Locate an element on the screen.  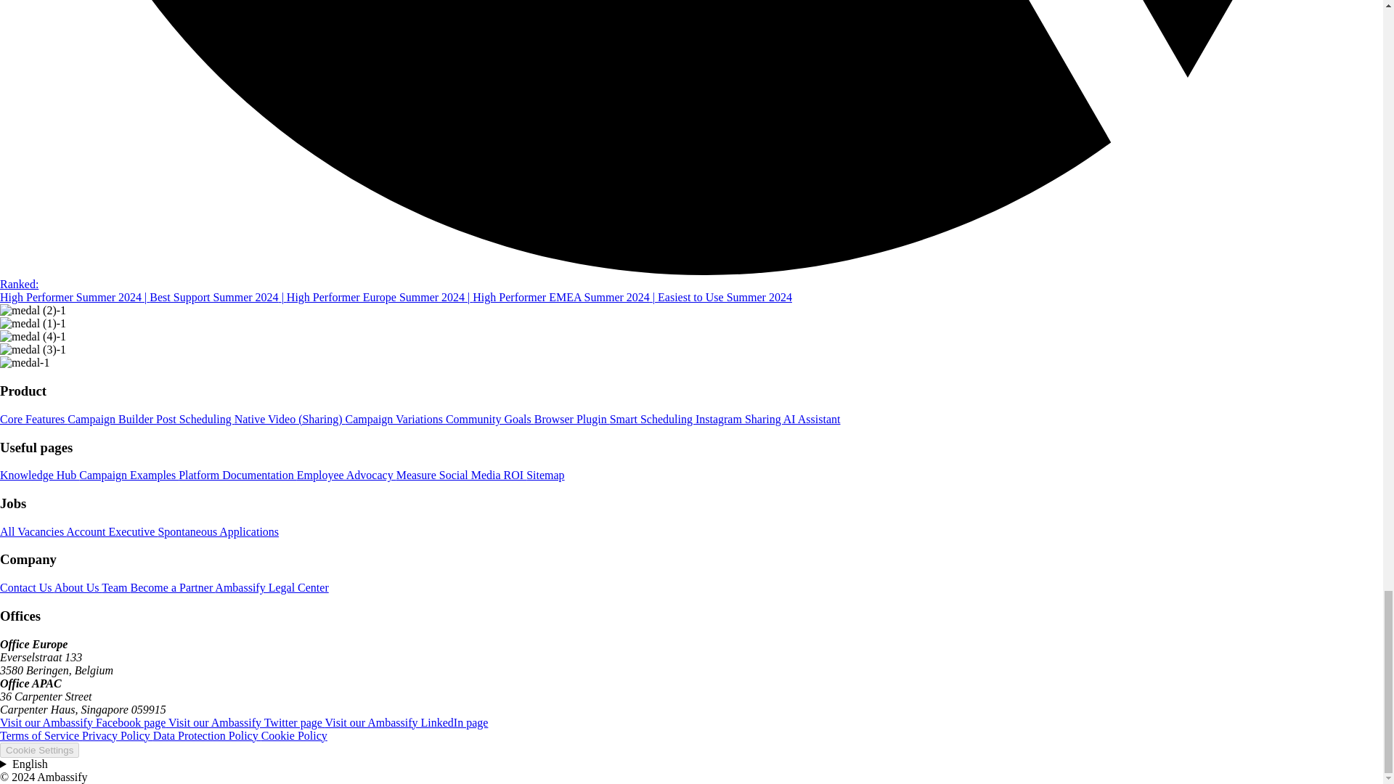
Visit our Ambassify Facebook page is located at coordinates (84, 723).